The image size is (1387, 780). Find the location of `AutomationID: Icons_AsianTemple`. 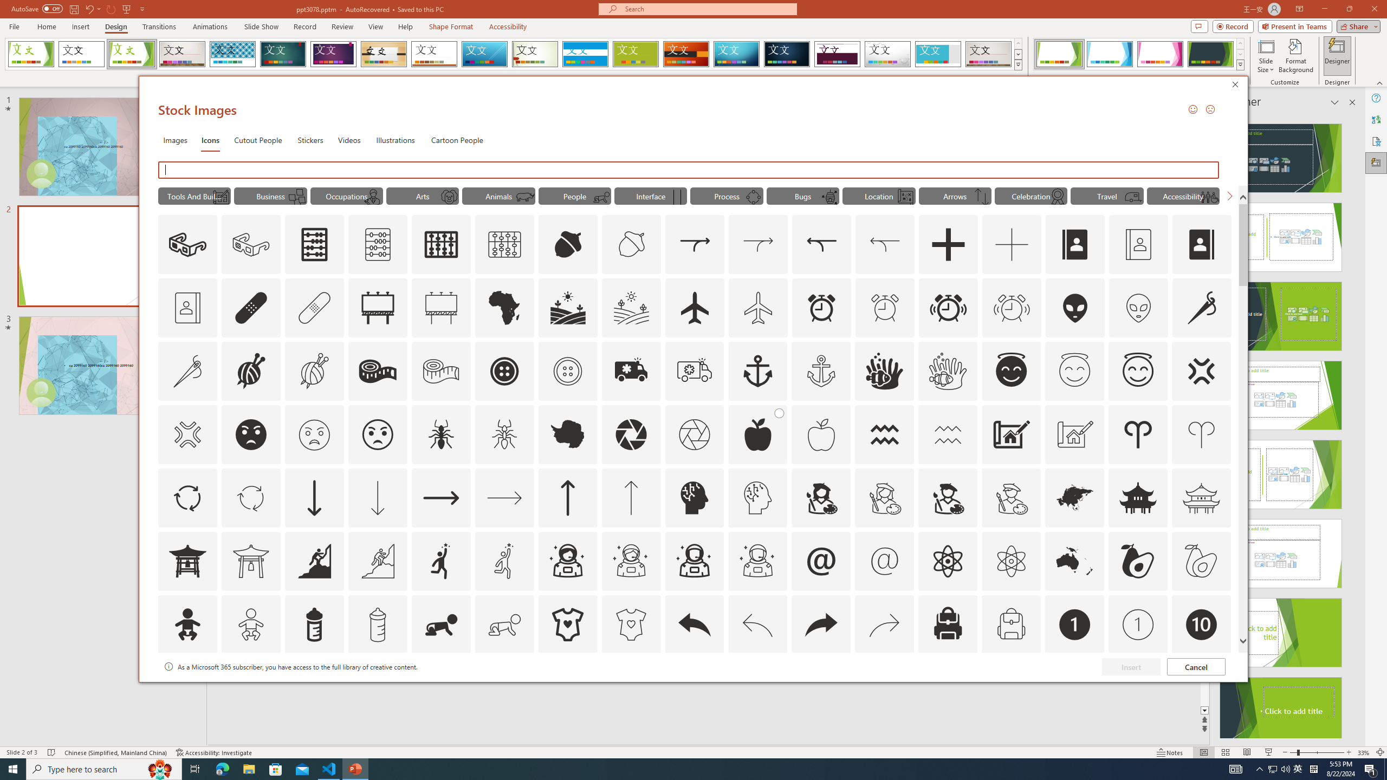

AutomationID: Icons_AsianTemple is located at coordinates (1138, 497).